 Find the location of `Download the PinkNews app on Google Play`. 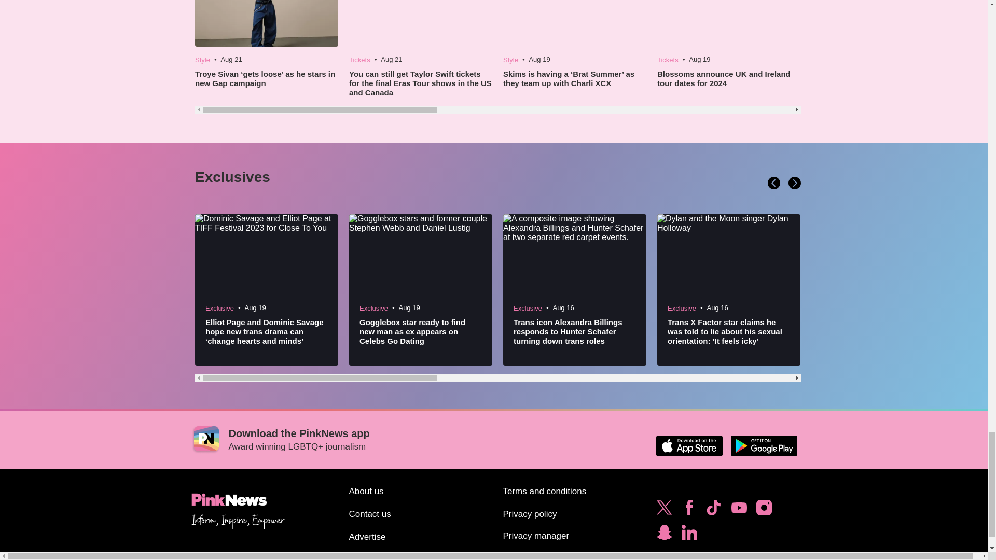

Download the PinkNews app on Google Play is located at coordinates (764, 446).